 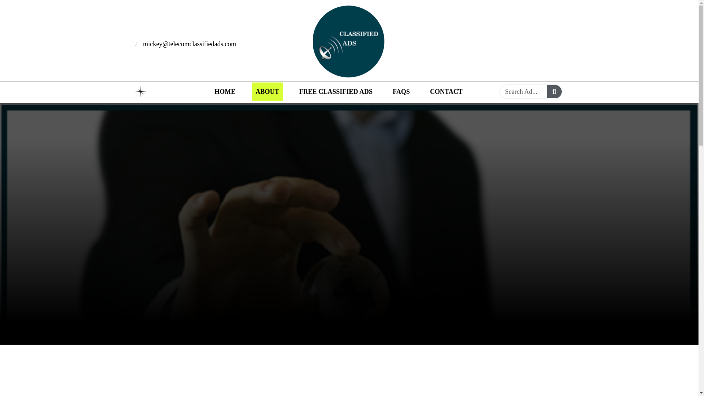 What do you see at coordinates (225, 92) in the screenshot?
I see `HOME` at bounding box center [225, 92].